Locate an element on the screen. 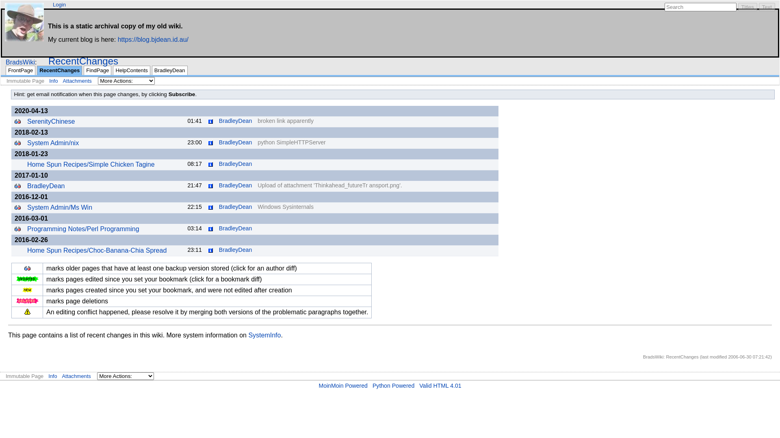 The height and width of the screenshot is (438, 780). FindPage is located at coordinates (97, 71).